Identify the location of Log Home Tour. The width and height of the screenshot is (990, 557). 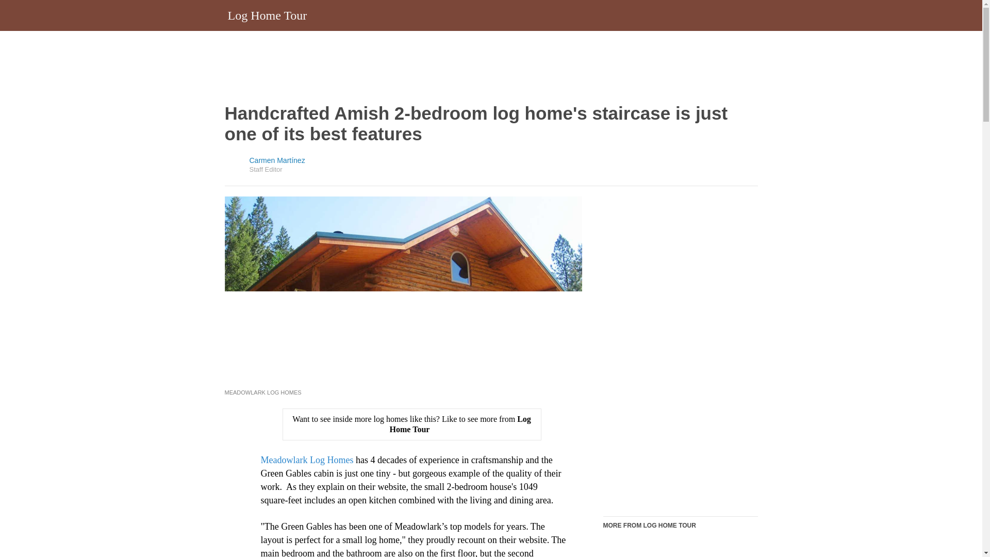
(267, 15).